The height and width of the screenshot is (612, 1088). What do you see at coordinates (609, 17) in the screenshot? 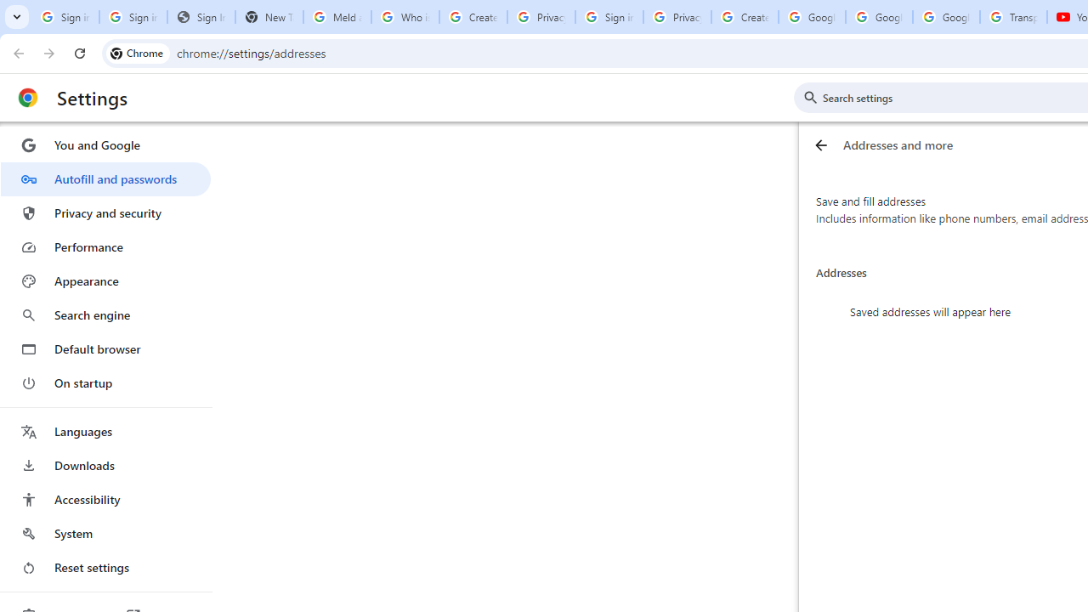
I see `Sign in - Google Accounts` at bounding box center [609, 17].